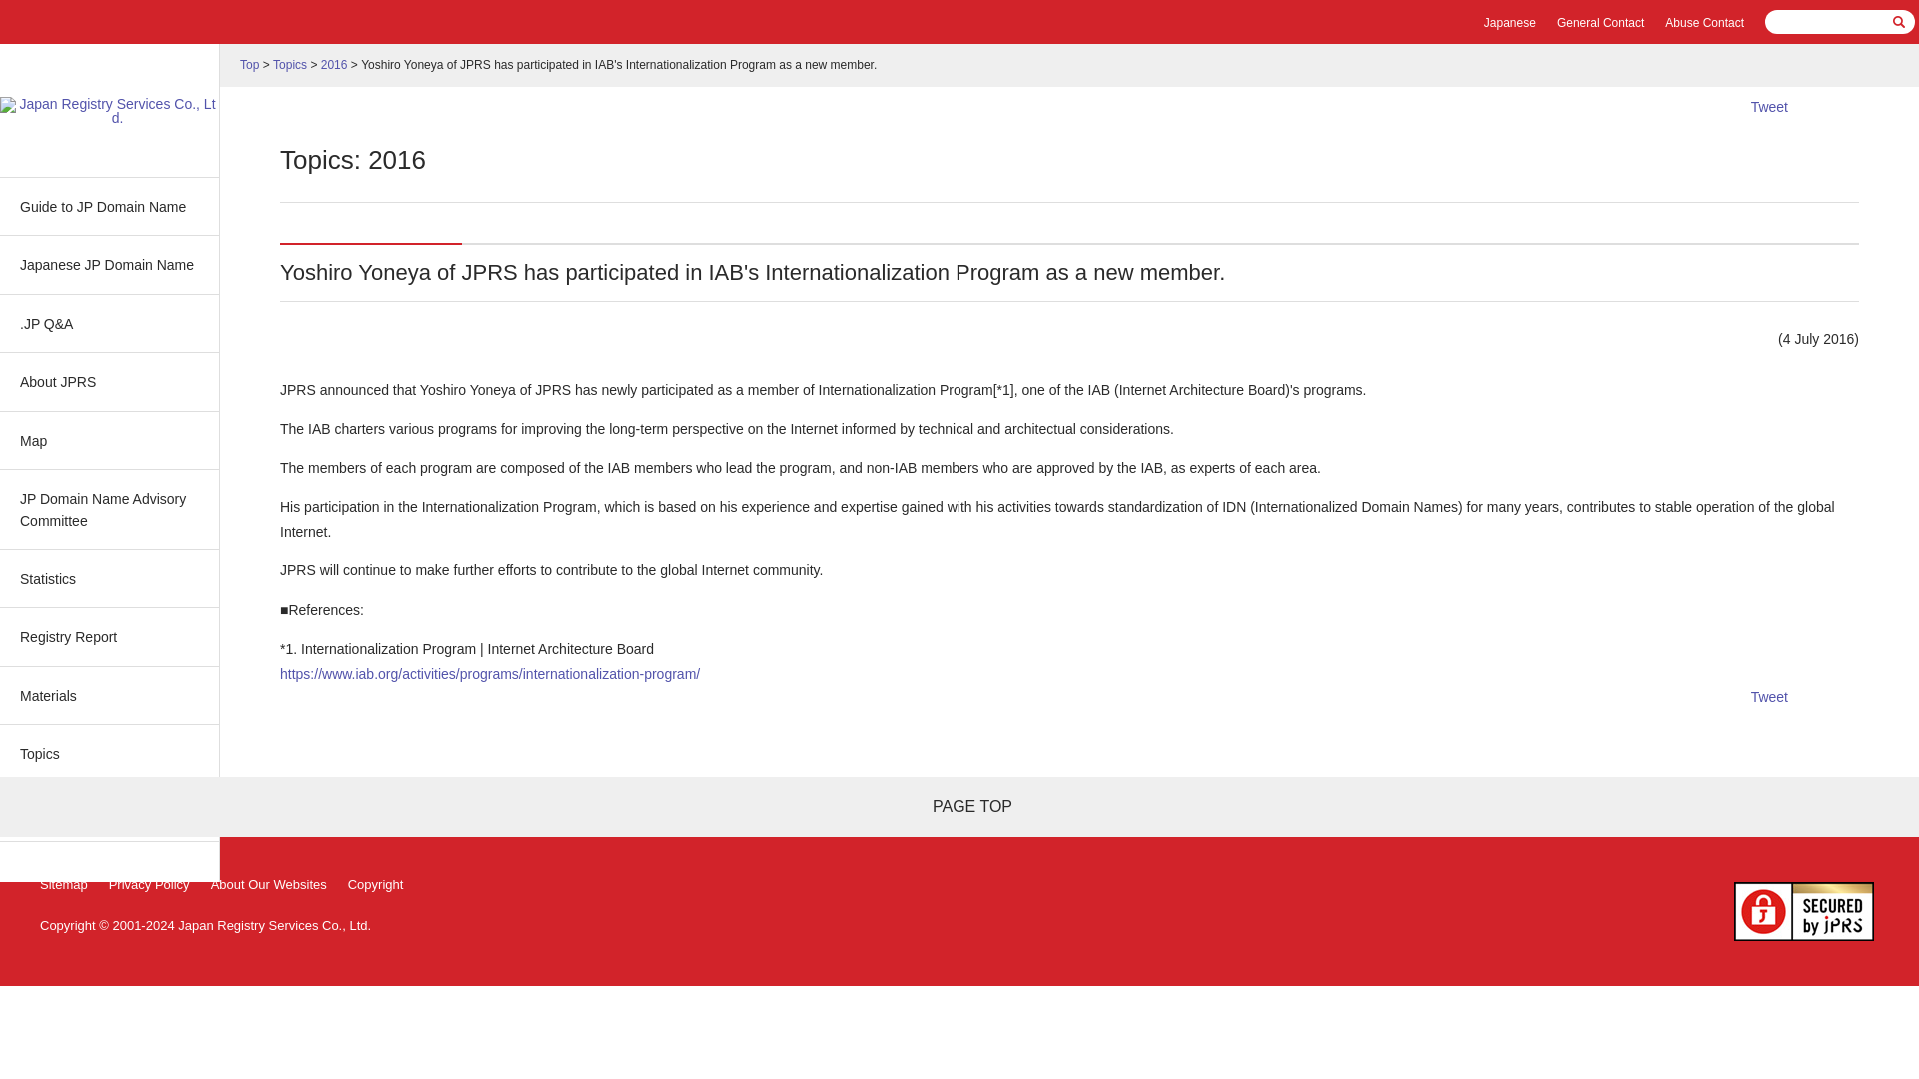  Describe the element at coordinates (1509, 23) in the screenshot. I see `Japanese` at that location.